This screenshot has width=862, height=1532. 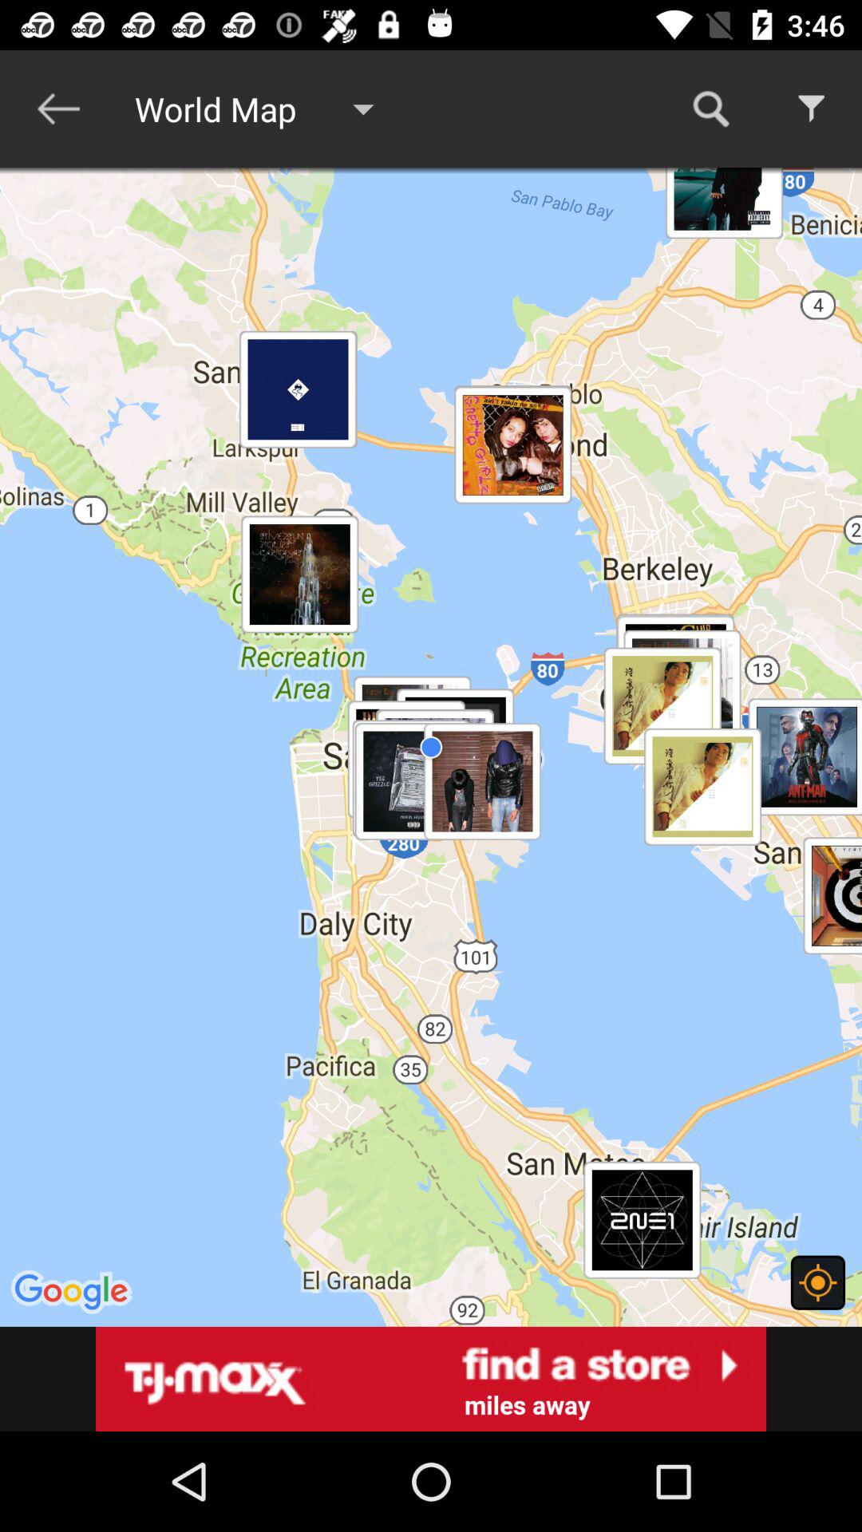 I want to click on advertisement store, so click(x=431, y=1379).